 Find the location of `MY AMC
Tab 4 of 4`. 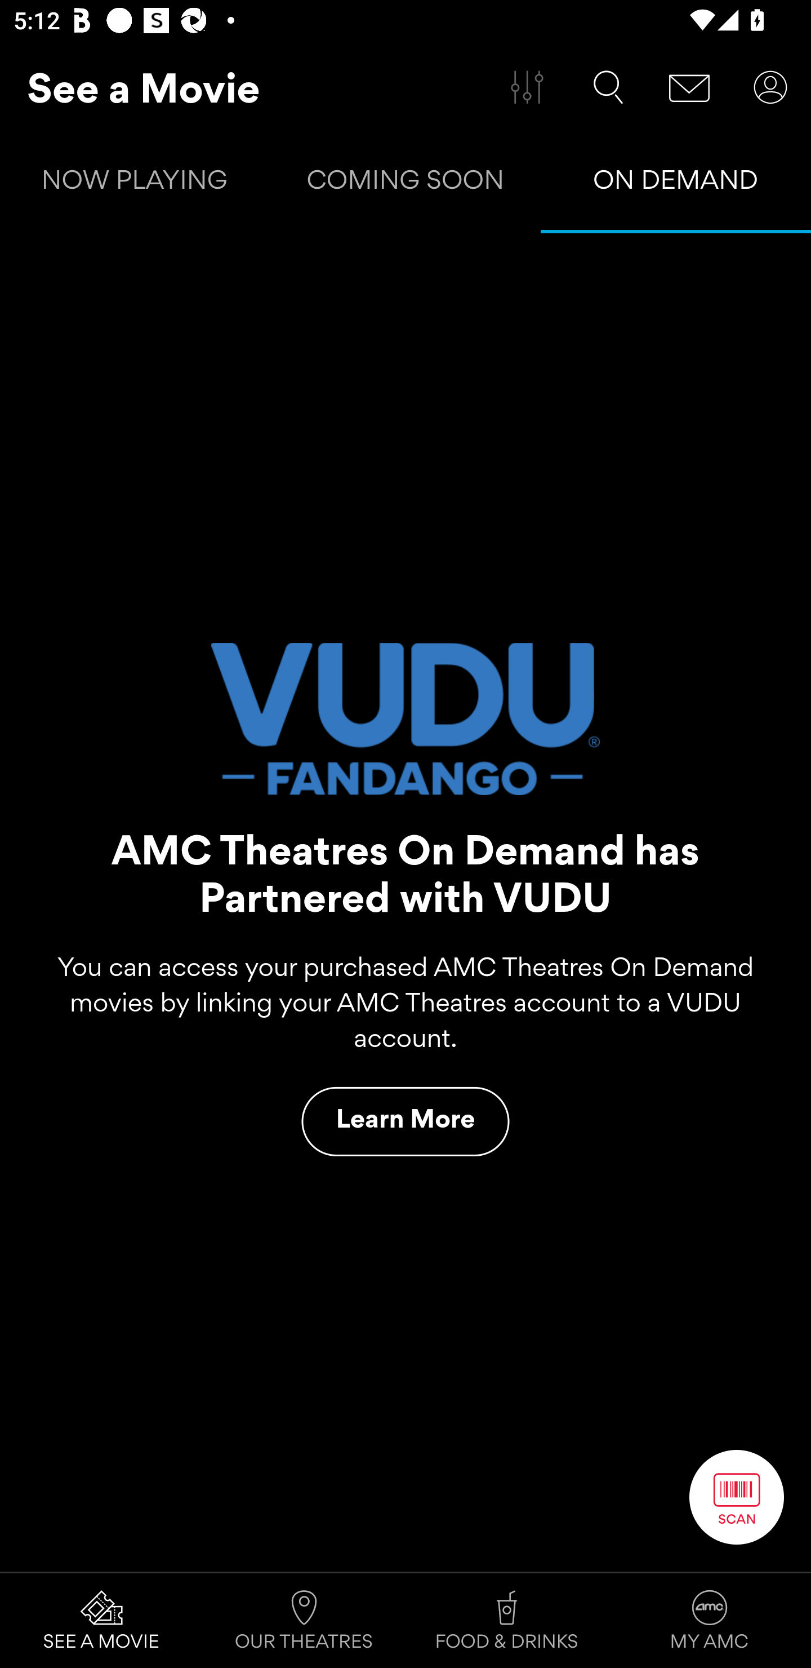

MY AMC
Tab 4 of 4 is located at coordinates (710, 1621).